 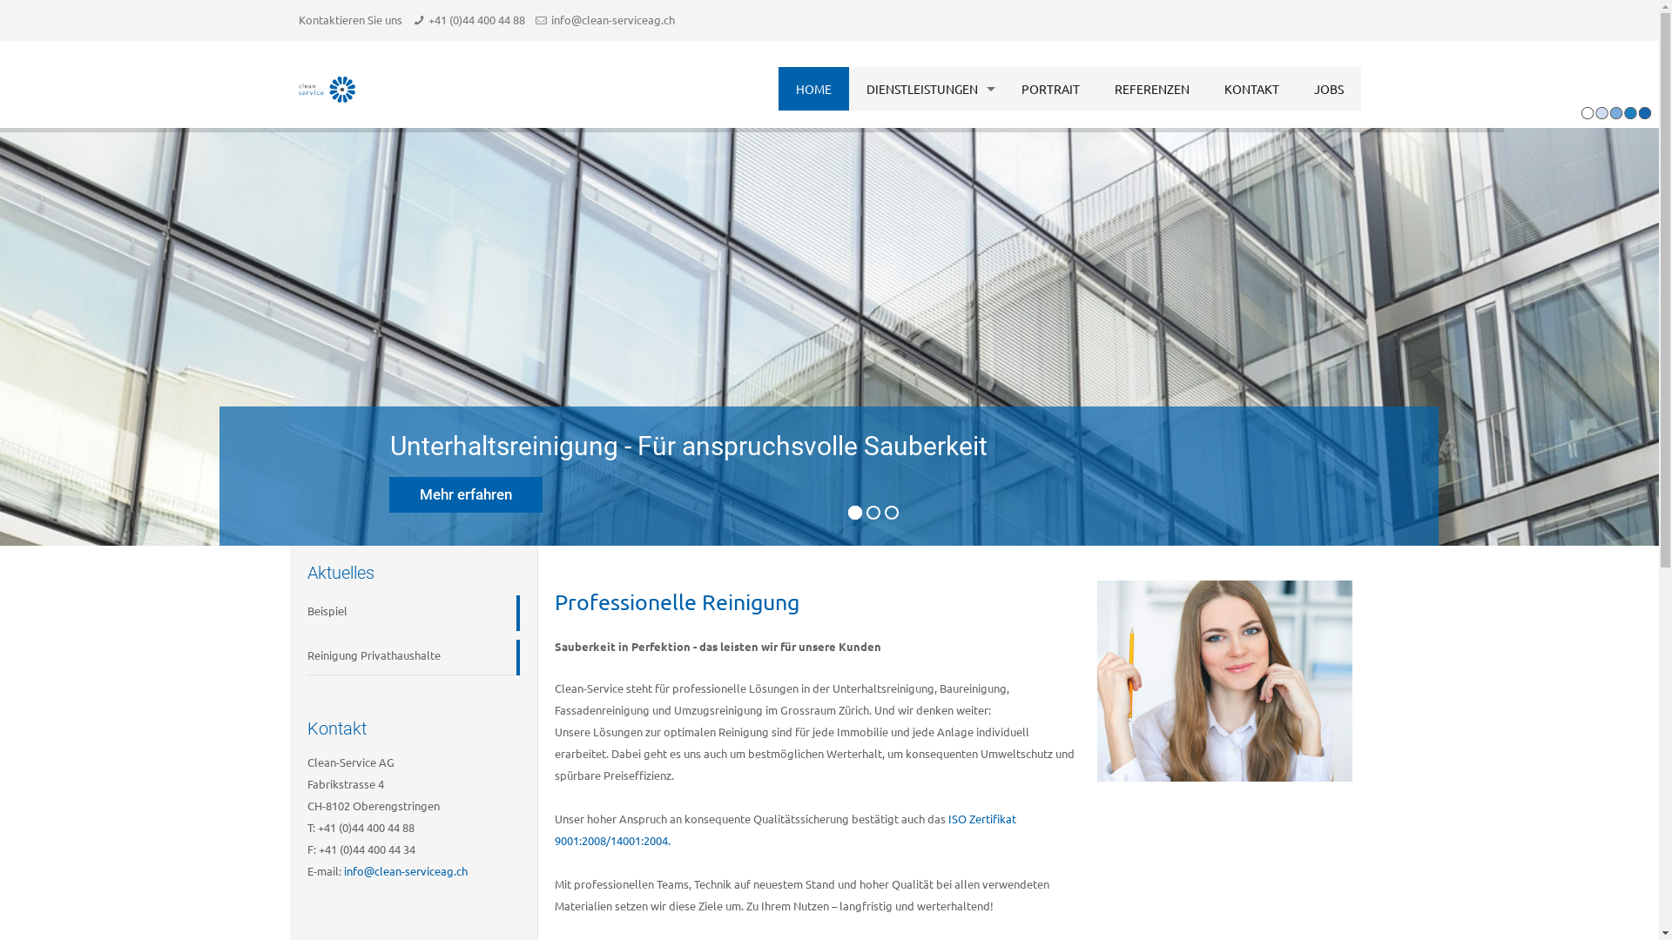 I want to click on our_team_1, so click(x=1224, y=681).